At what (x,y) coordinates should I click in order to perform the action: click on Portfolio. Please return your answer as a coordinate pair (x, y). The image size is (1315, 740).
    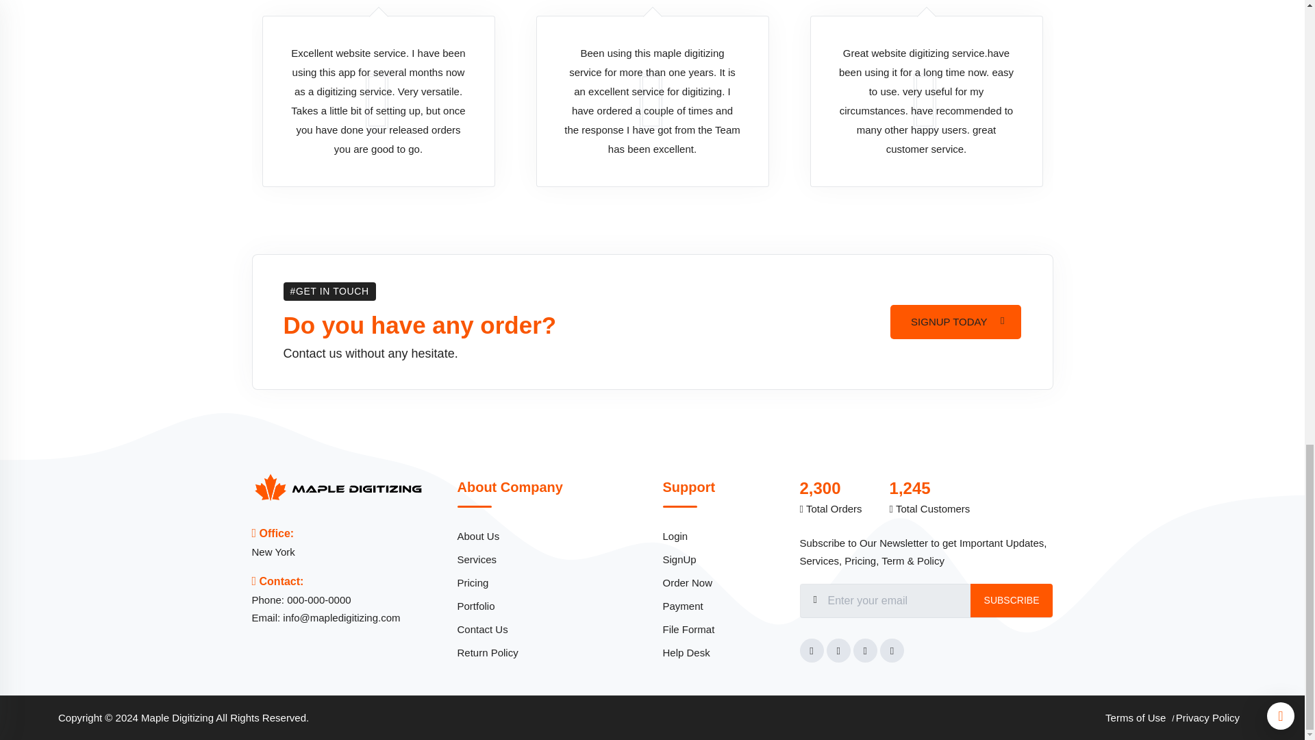
    Looking at the image, I should click on (550, 606).